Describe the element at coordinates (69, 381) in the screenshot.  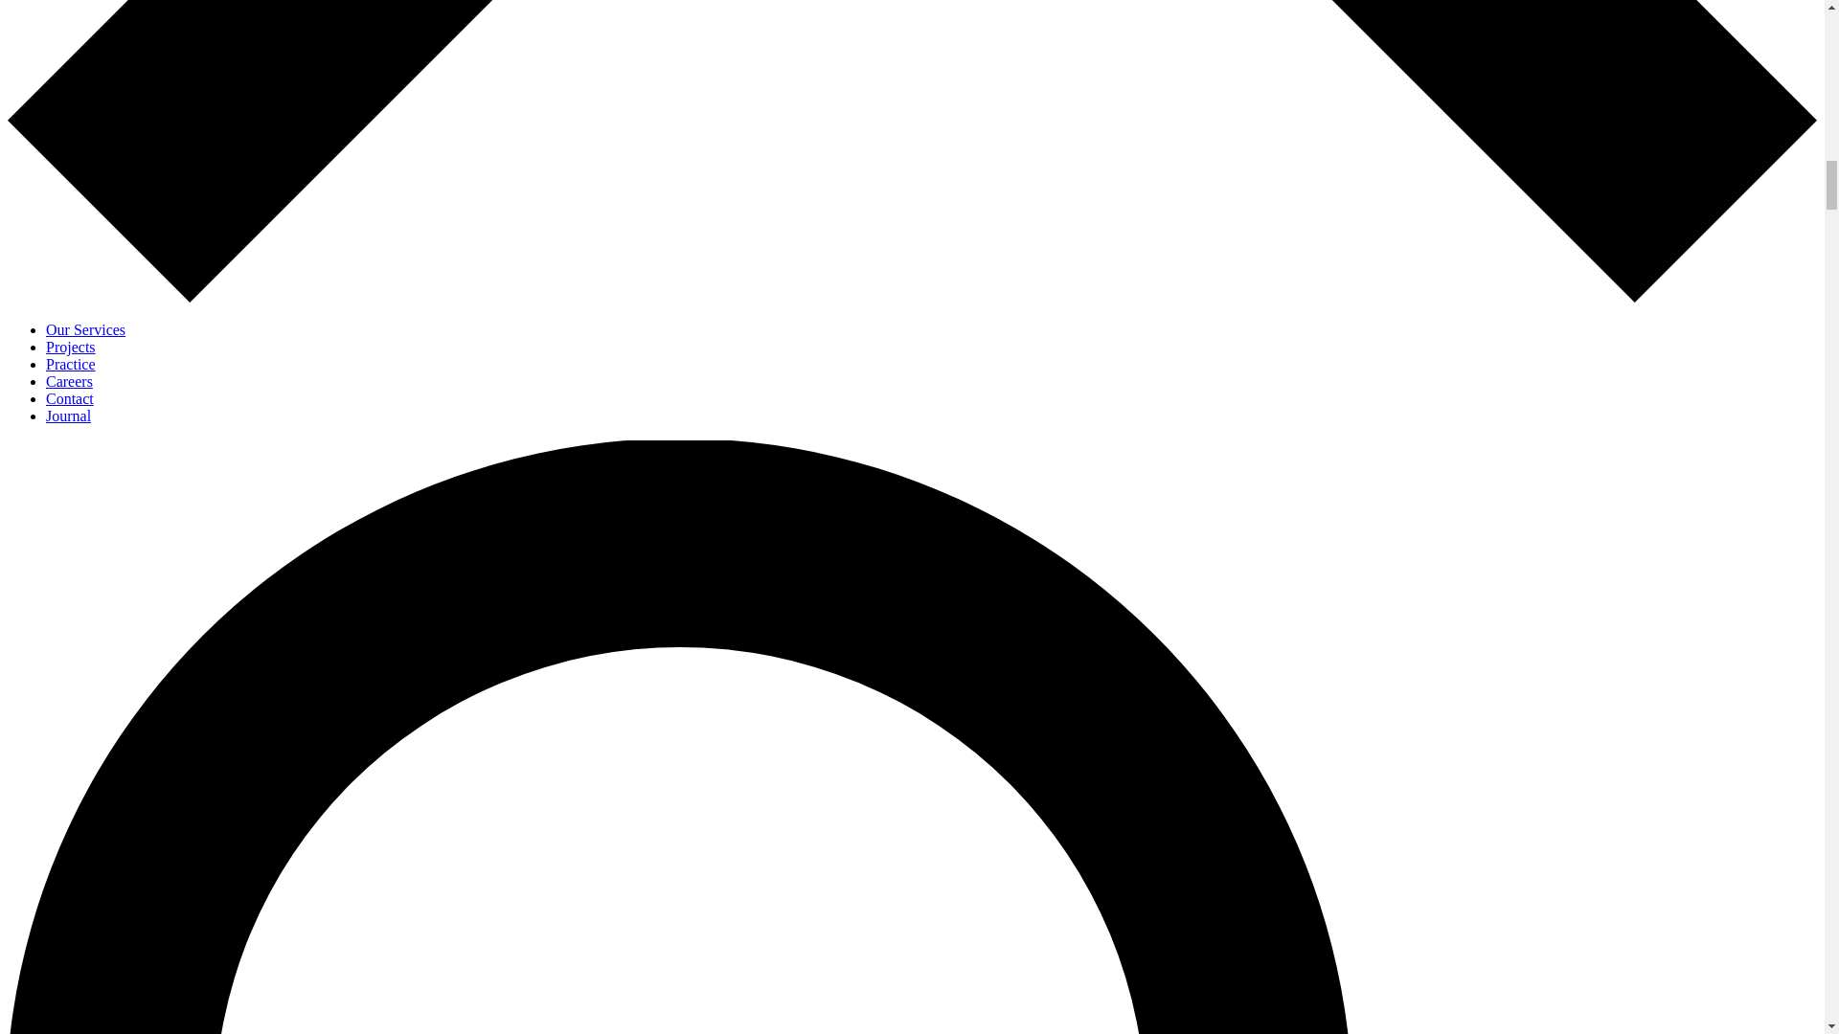
I see `Careers` at that location.